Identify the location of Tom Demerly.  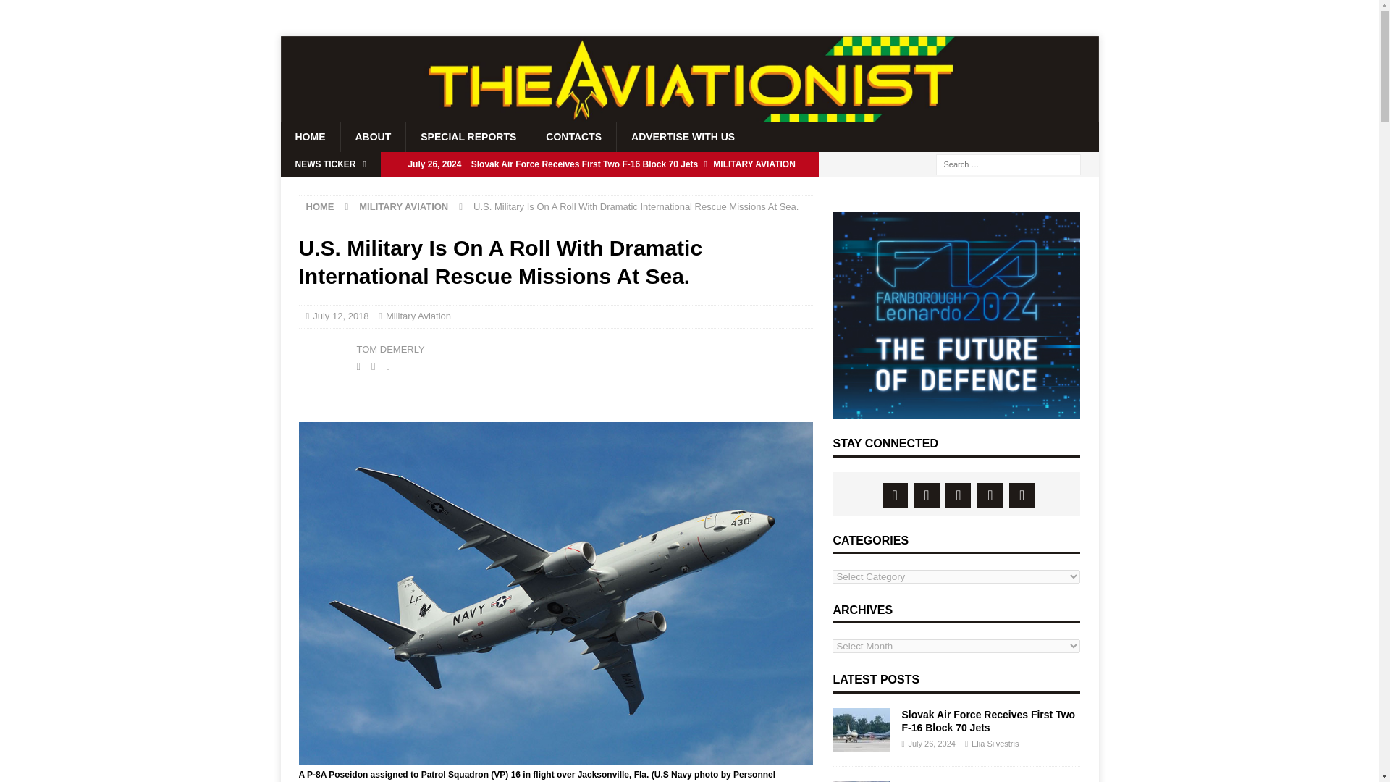
(324, 356).